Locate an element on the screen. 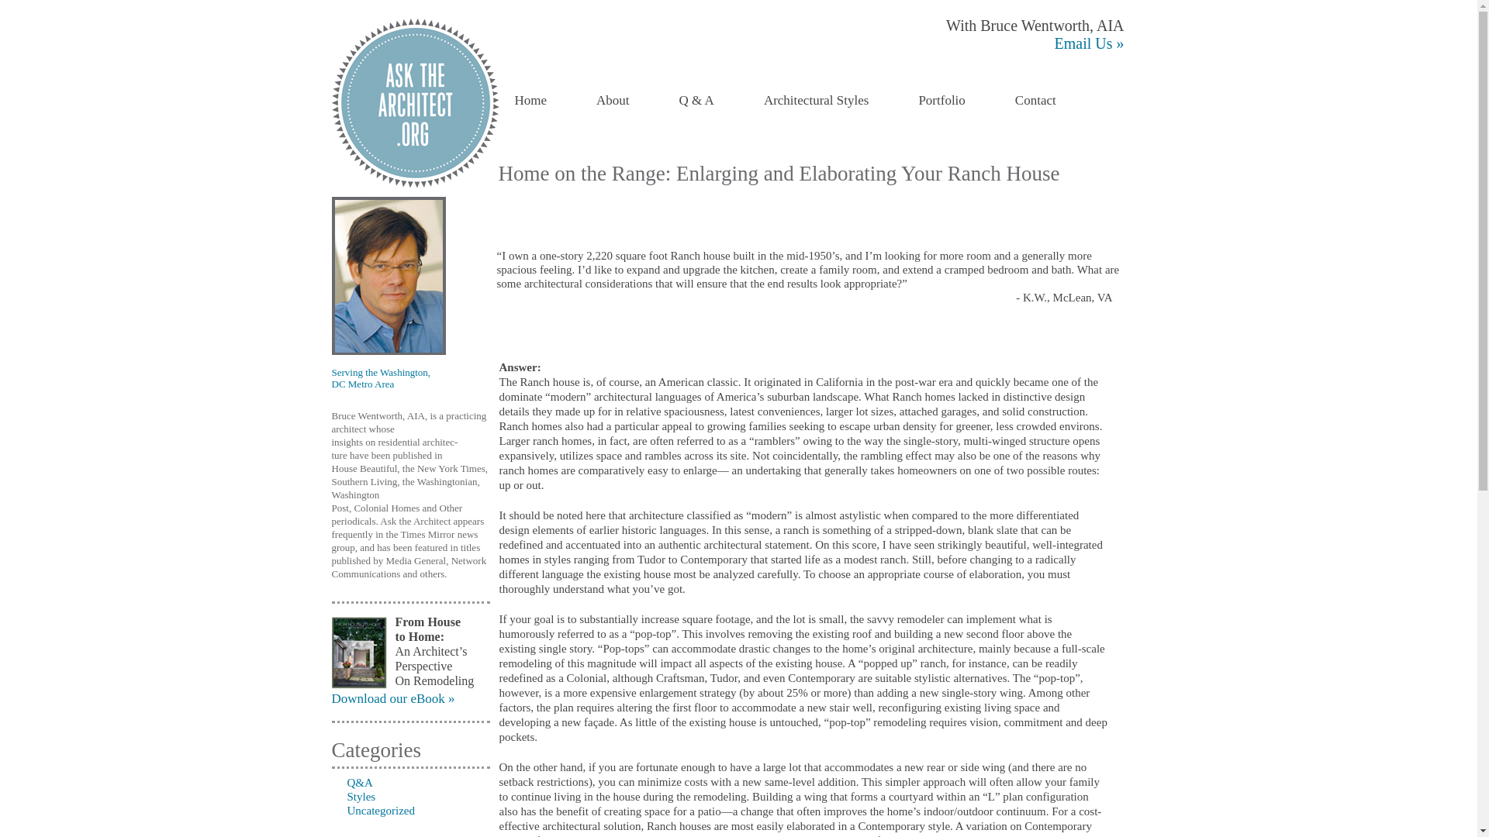 Image resolution: width=1489 pixels, height=837 pixels. About is located at coordinates (613, 101).